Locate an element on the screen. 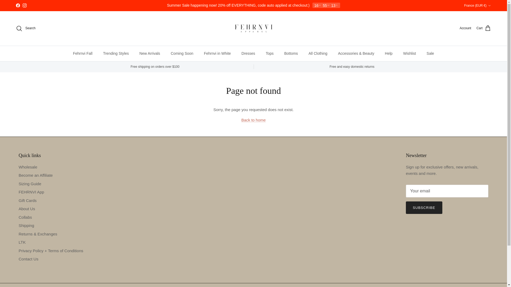 The height and width of the screenshot is (287, 511). FEHRNVI is located at coordinates (253, 28).